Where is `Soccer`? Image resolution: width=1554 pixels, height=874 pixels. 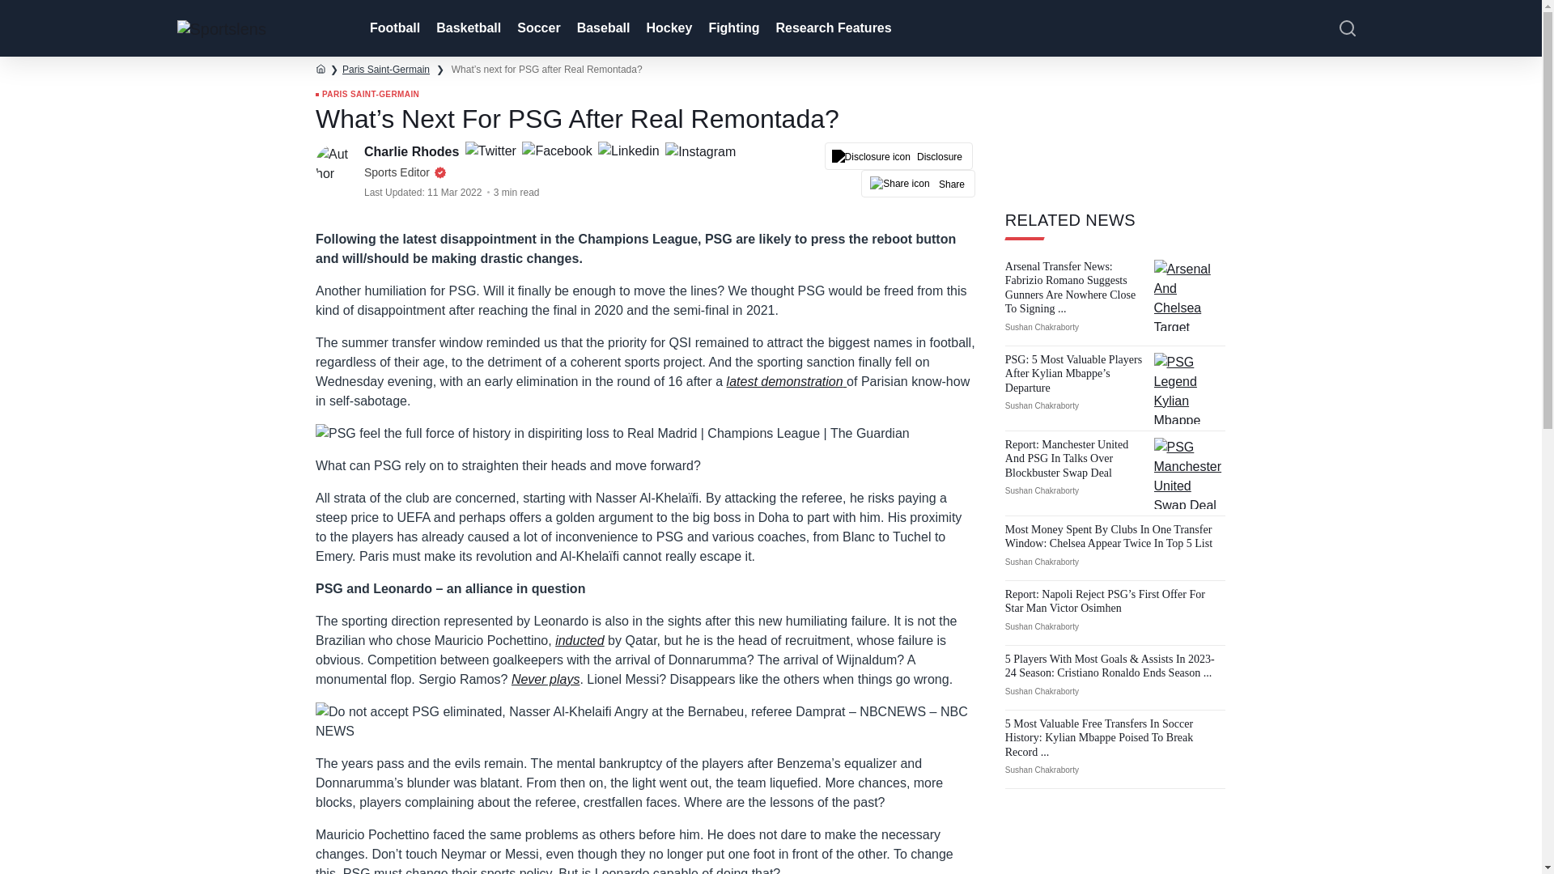 Soccer is located at coordinates (537, 28).